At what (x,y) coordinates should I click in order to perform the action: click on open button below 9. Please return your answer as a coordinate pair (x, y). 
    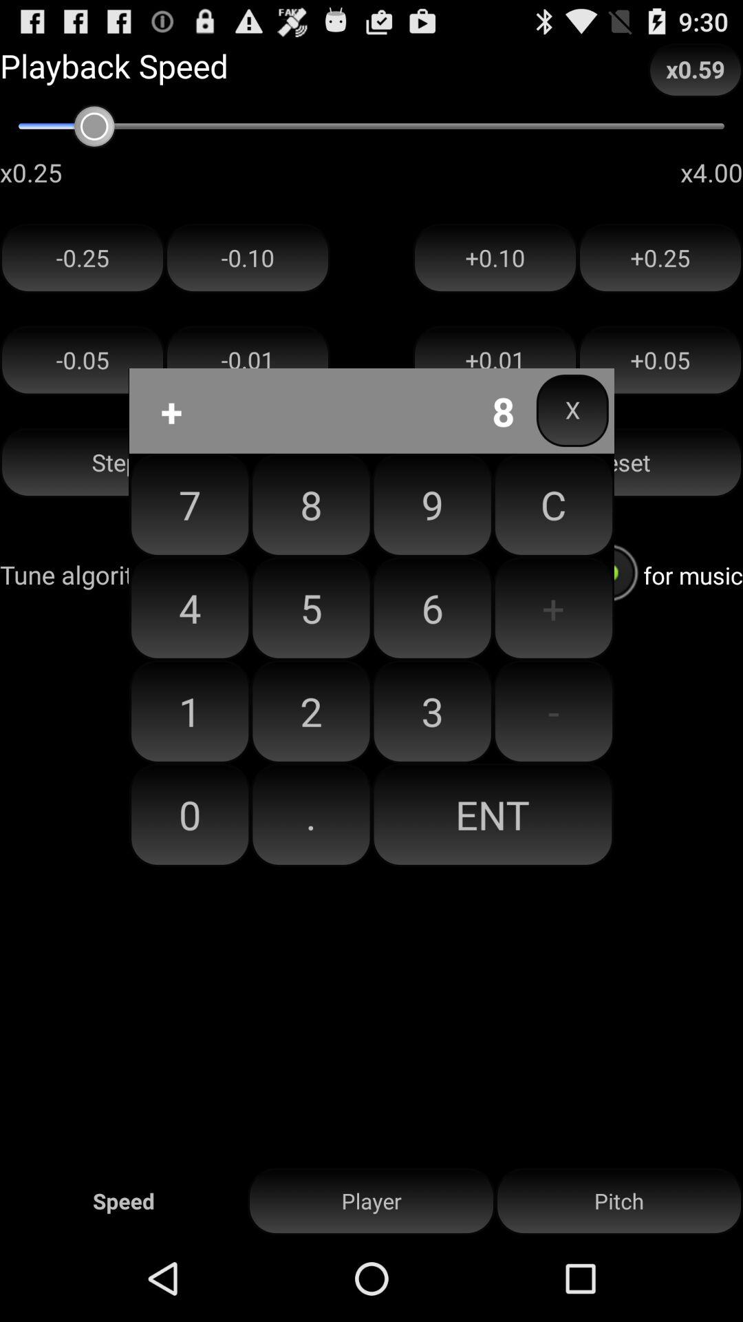
    Looking at the image, I should click on (553, 608).